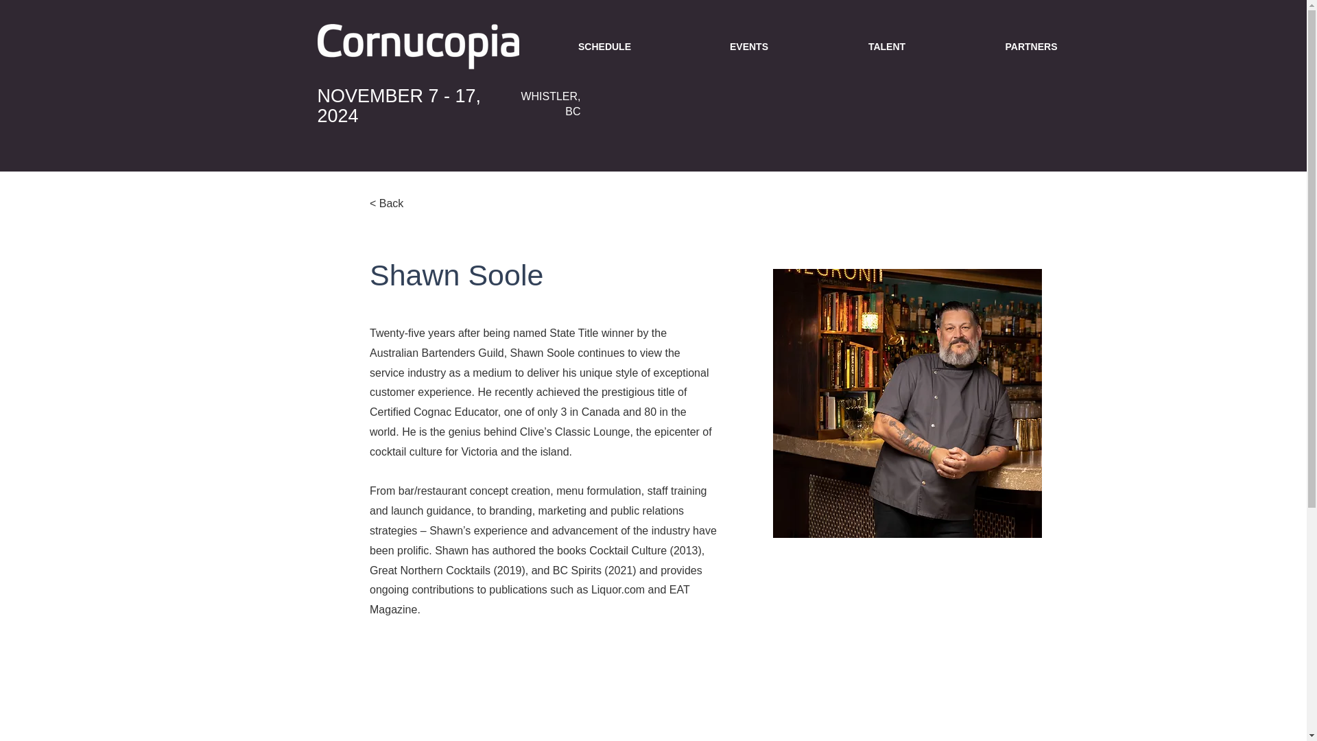  I want to click on TALENT, so click(886, 47).